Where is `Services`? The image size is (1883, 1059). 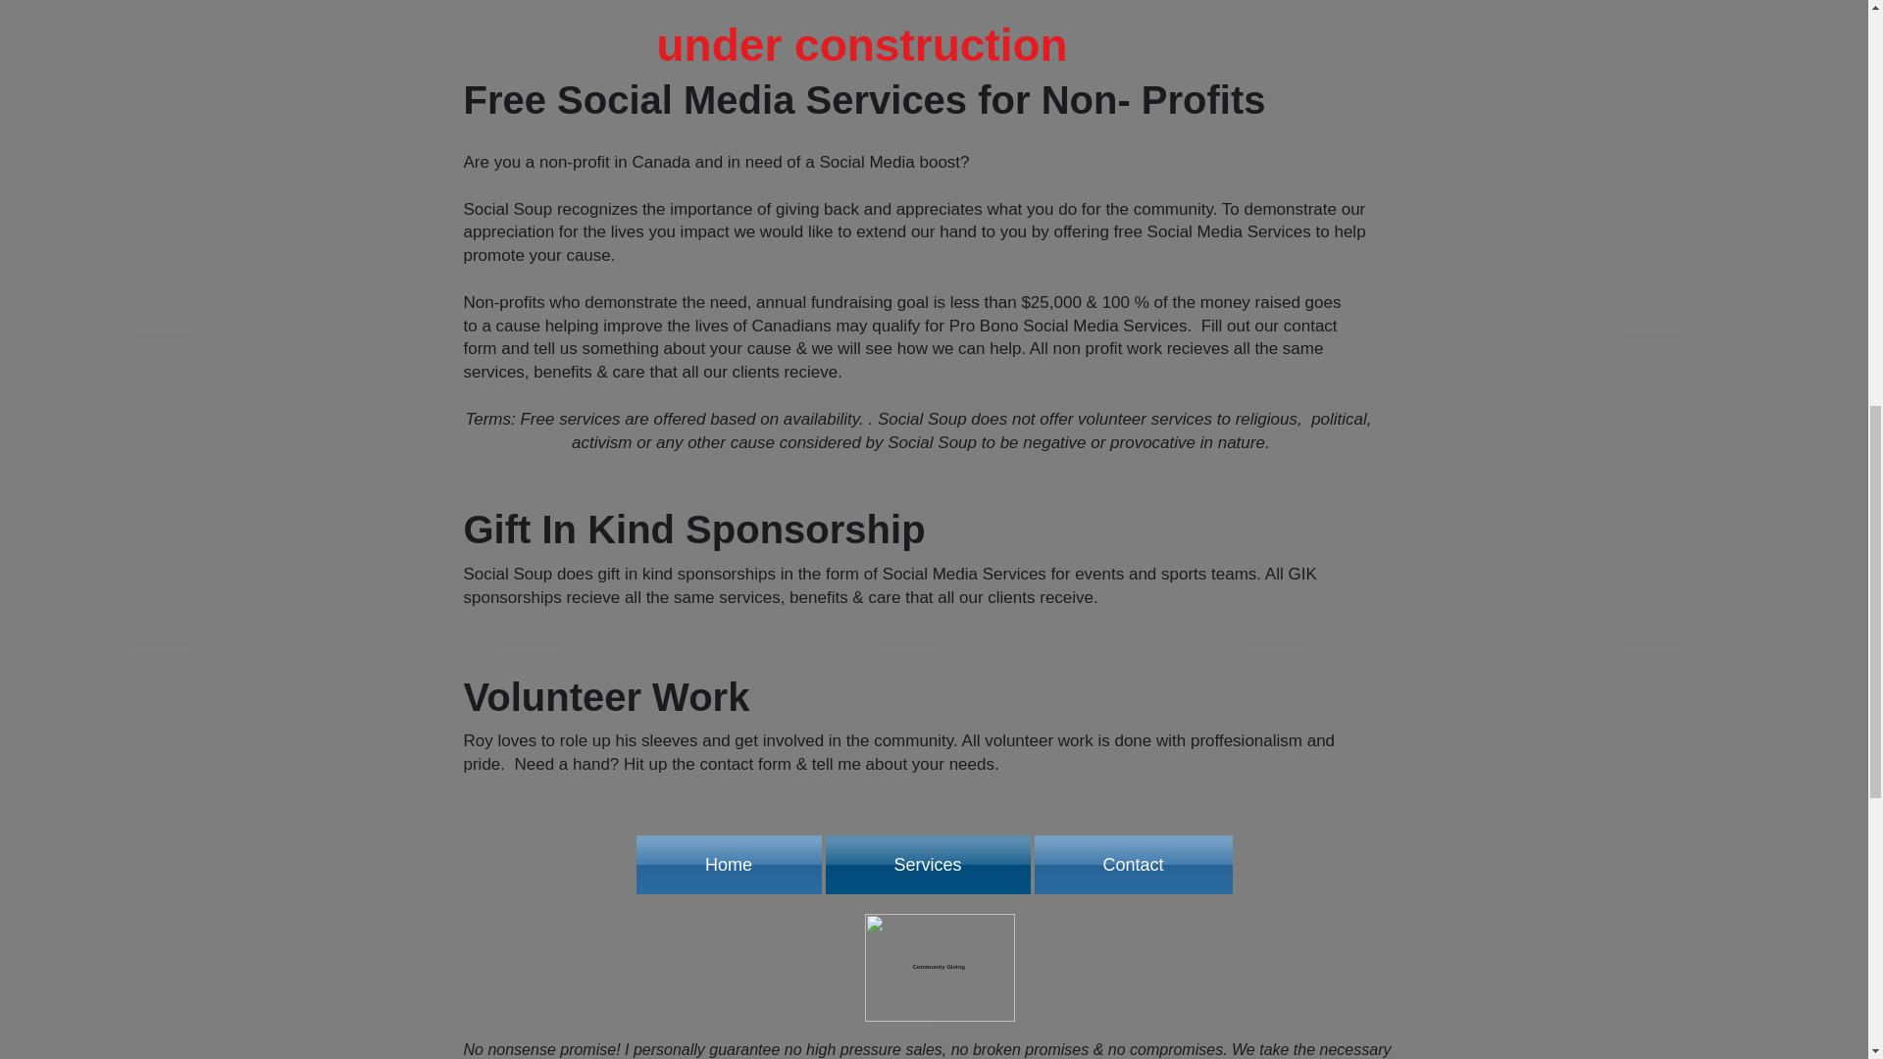 Services is located at coordinates (928, 865).